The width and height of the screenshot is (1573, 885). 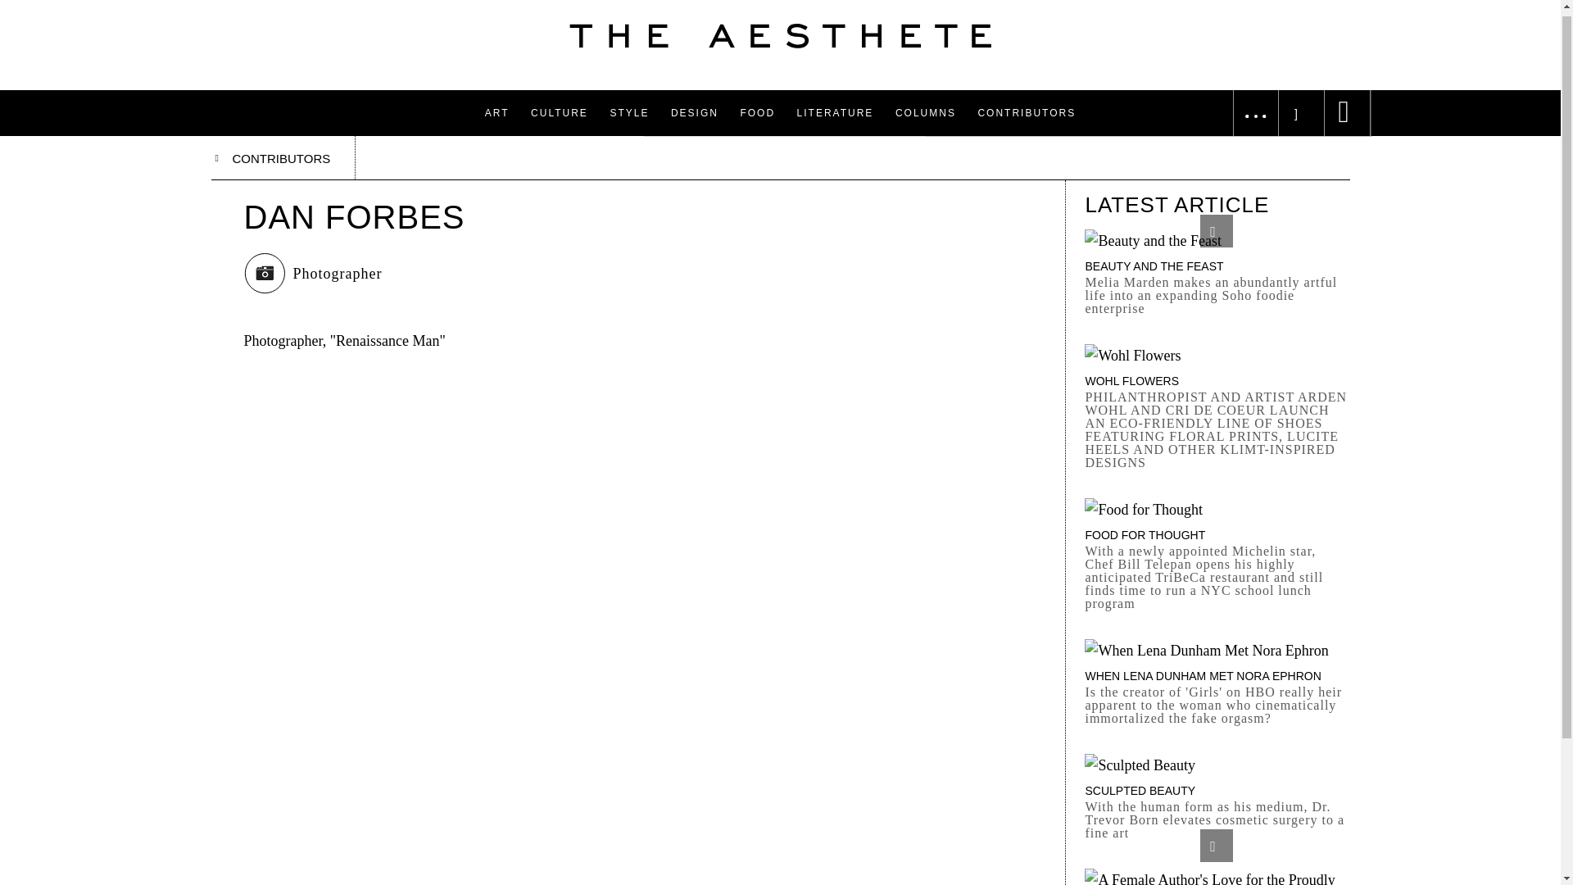 What do you see at coordinates (1026, 113) in the screenshot?
I see `CONTRIBUTORS` at bounding box center [1026, 113].